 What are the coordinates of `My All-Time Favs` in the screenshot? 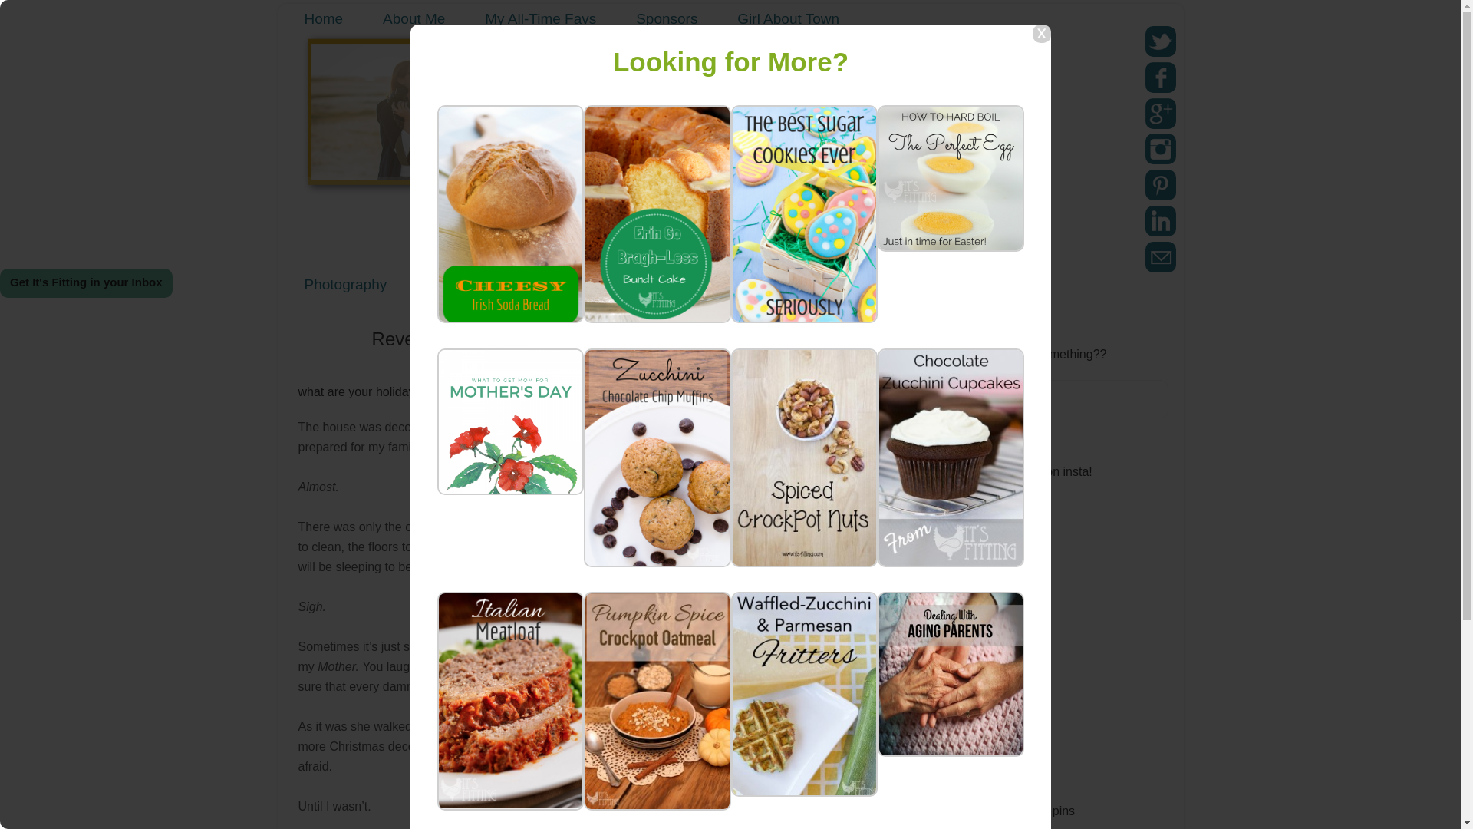 It's located at (540, 18).